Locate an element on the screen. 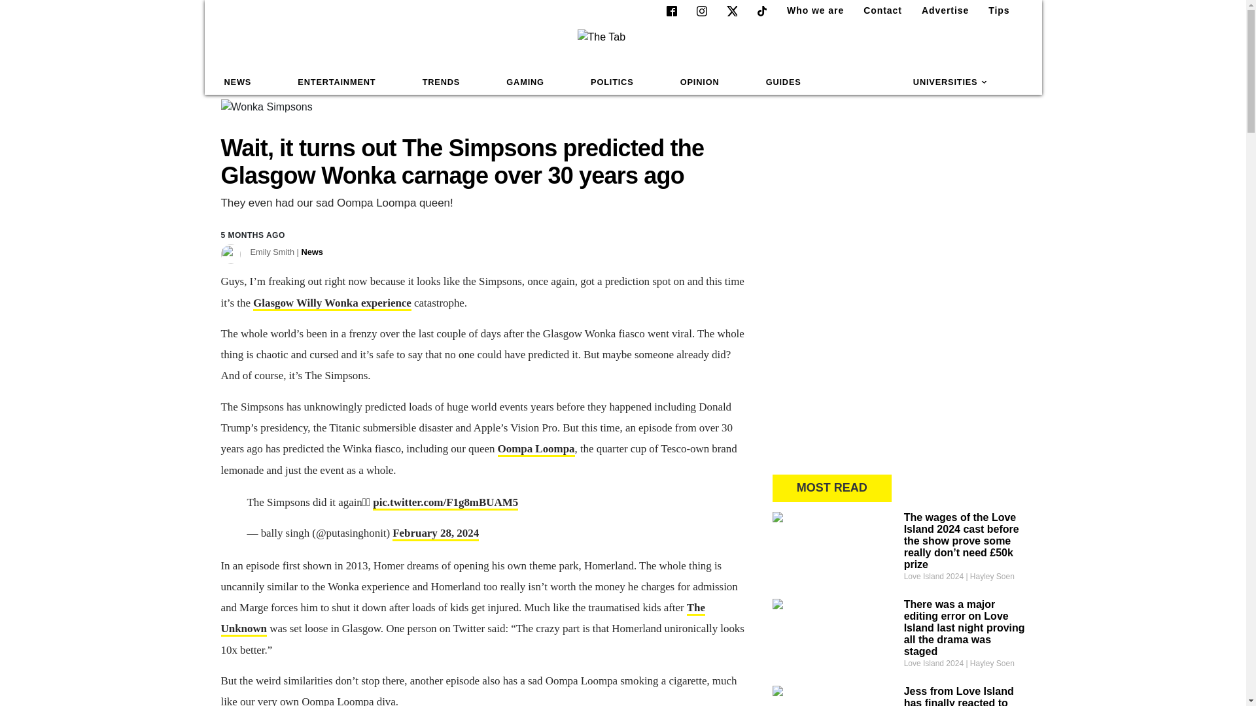 Image resolution: width=1256 pixels, height=706 pixels. Who we are is located at coordinates (810, 10).